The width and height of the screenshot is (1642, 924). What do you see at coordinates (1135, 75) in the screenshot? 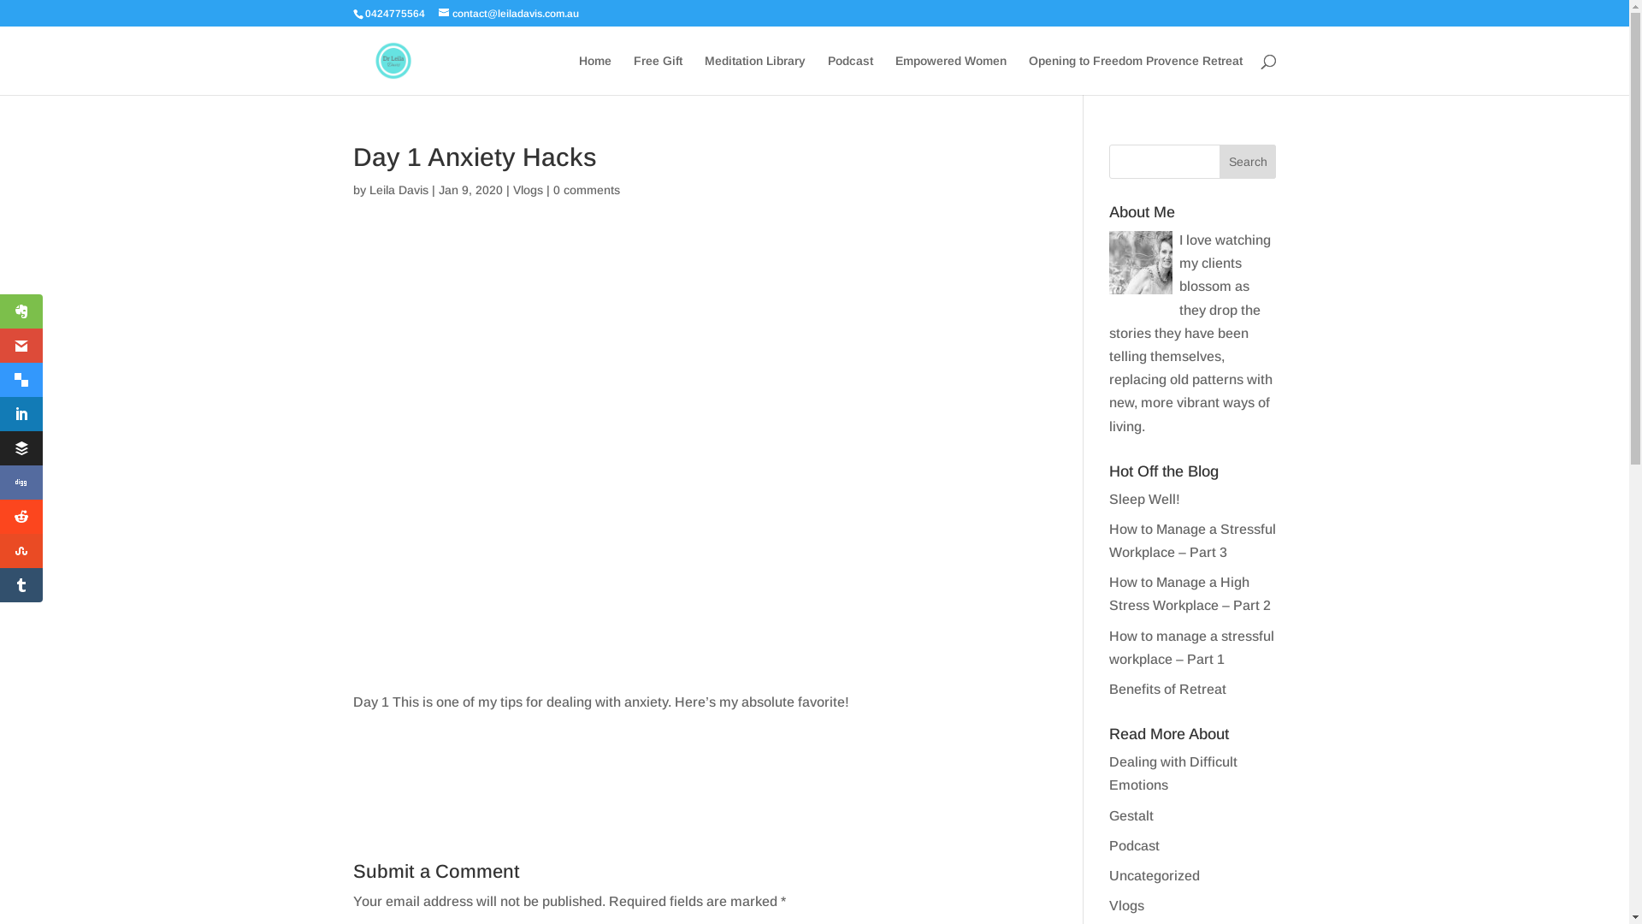
I see `Opening to Freedom Provence Retreat` at bounding box center [1135, 75].